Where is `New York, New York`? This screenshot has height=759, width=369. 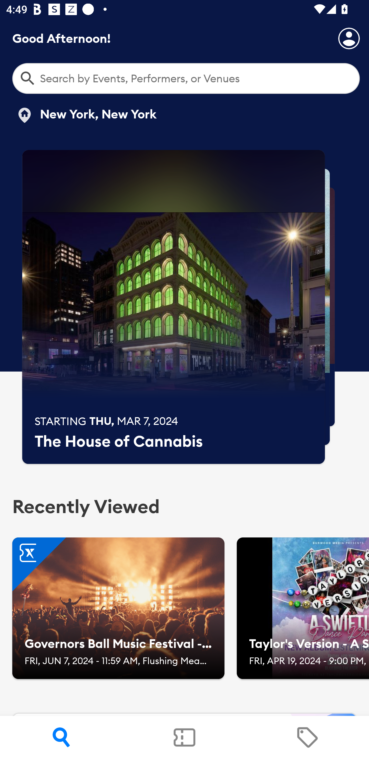 New York, New York is located at coordinates (86, 115).